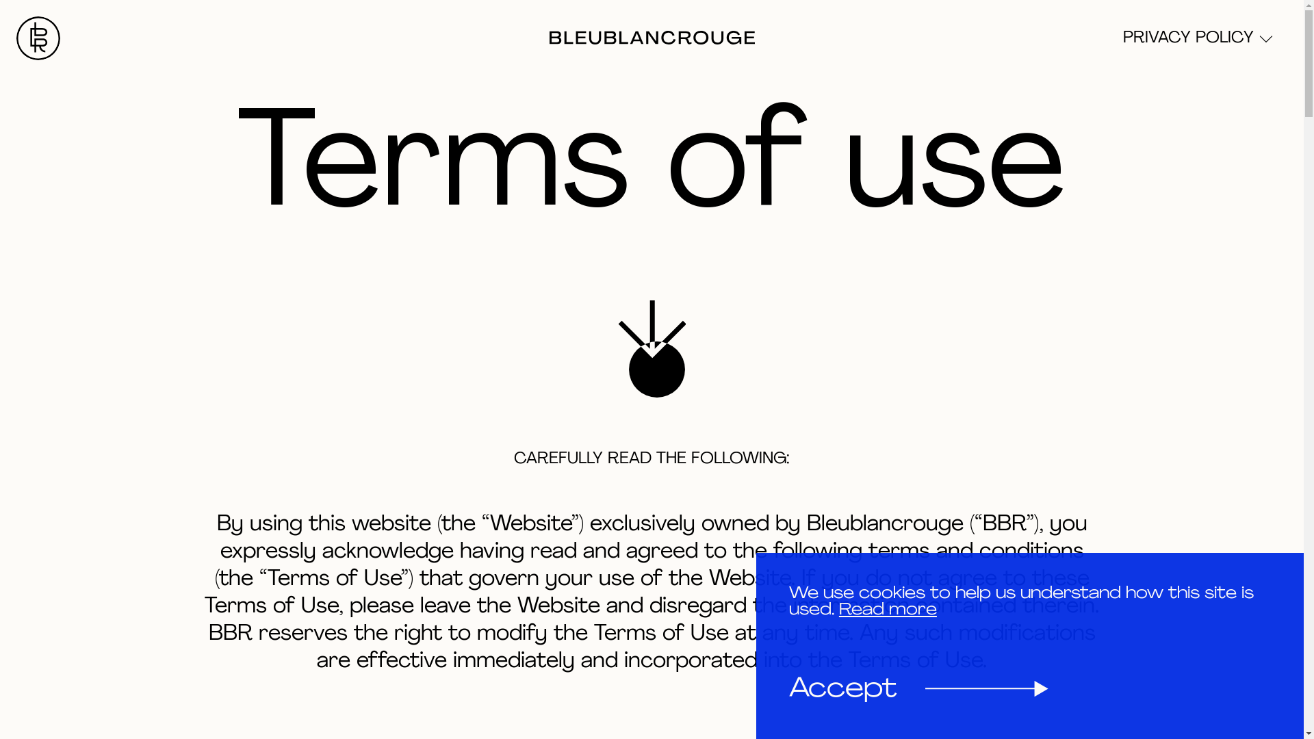 The image size is (1314, 739). What do you see at coordinates (888, 610) in the screenshot?
I see `Read more` at bounding box center [888, 610].